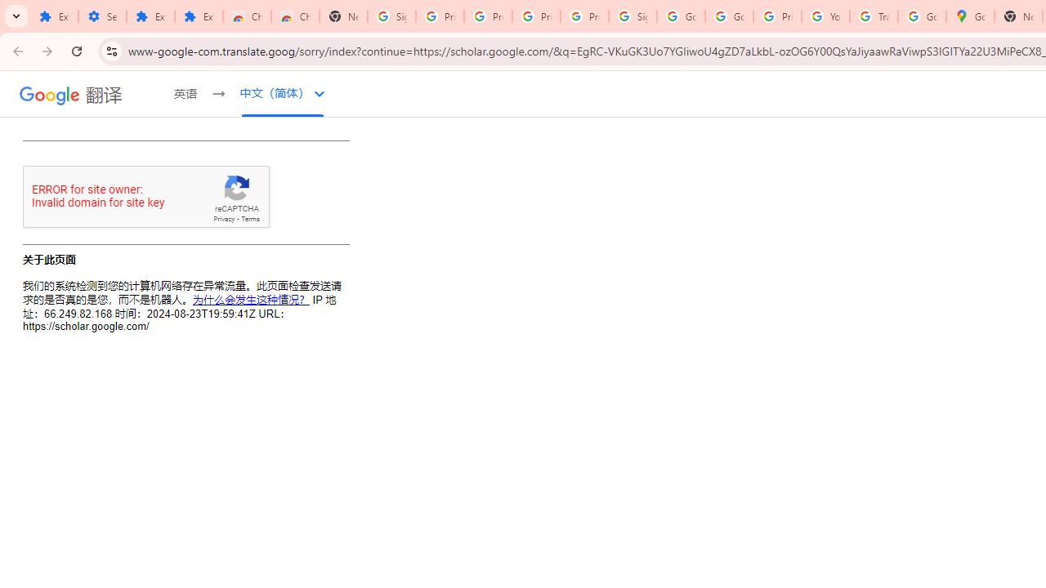  What do you see at coordinates (50, 95) in the screenshot?
I see `Google` at bounding box center [50, 95].